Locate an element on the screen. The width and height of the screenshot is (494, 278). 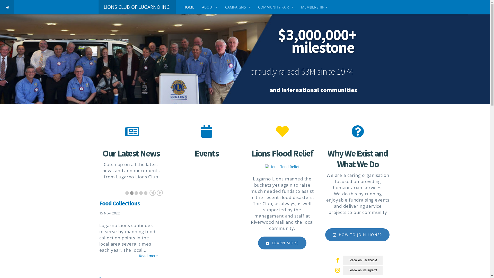
LEARN MORE is located at coordinates (282, 243).